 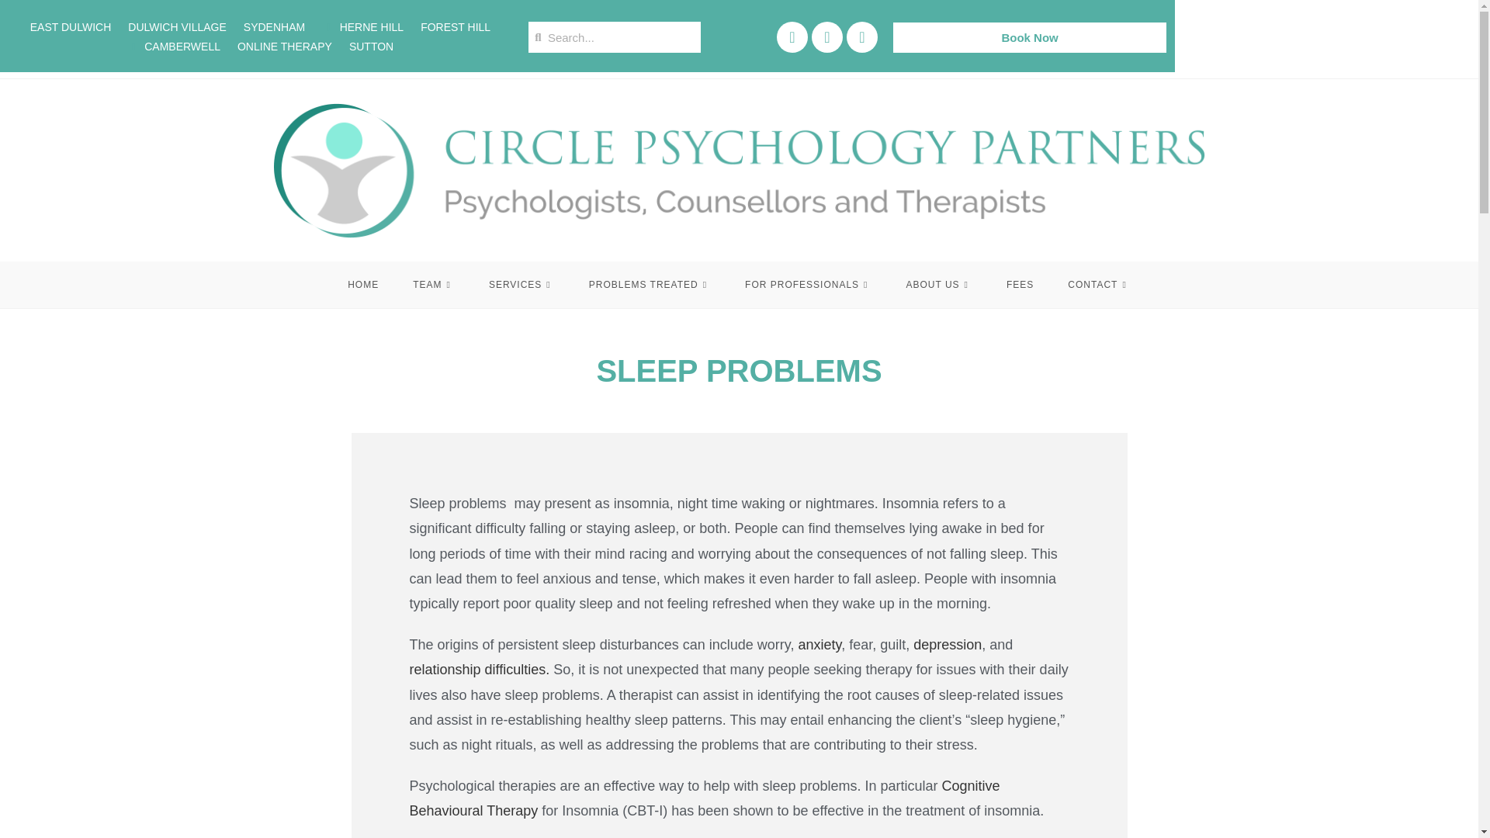 What do you see at coordinates (71, 26) in the screenshot?
I see `EAST DULWICH` at bounding box center [71, 26].